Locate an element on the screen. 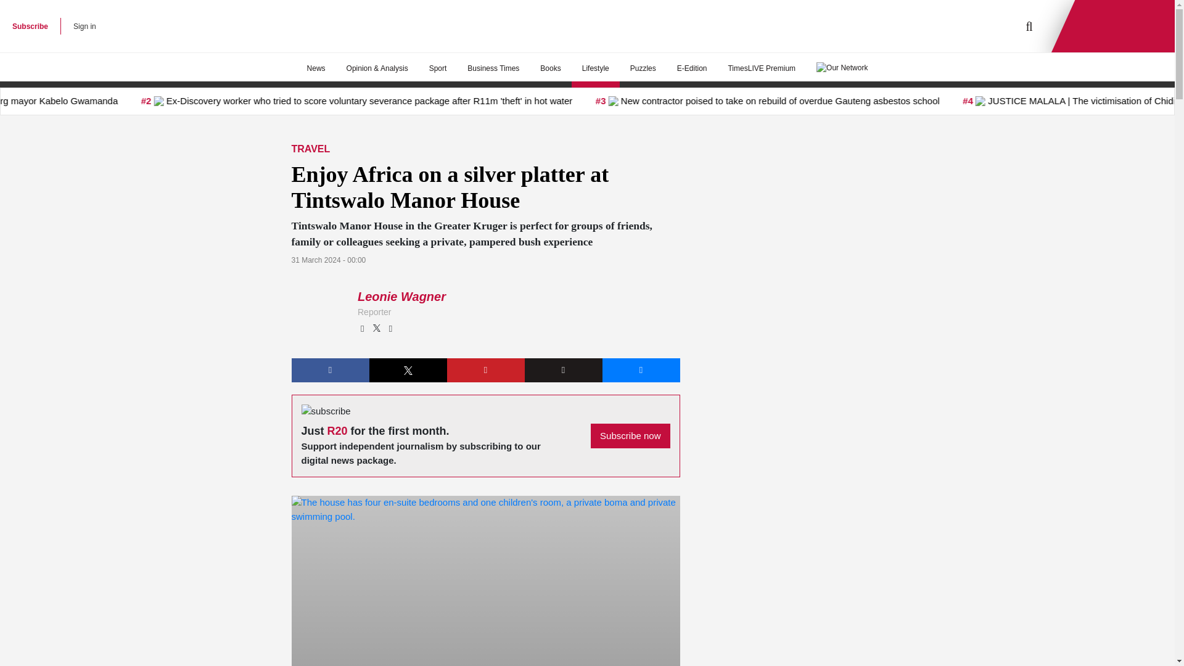 The width and height of the screenshot is (1184, 666). Lifestyle is located at coordinates (596, 68).